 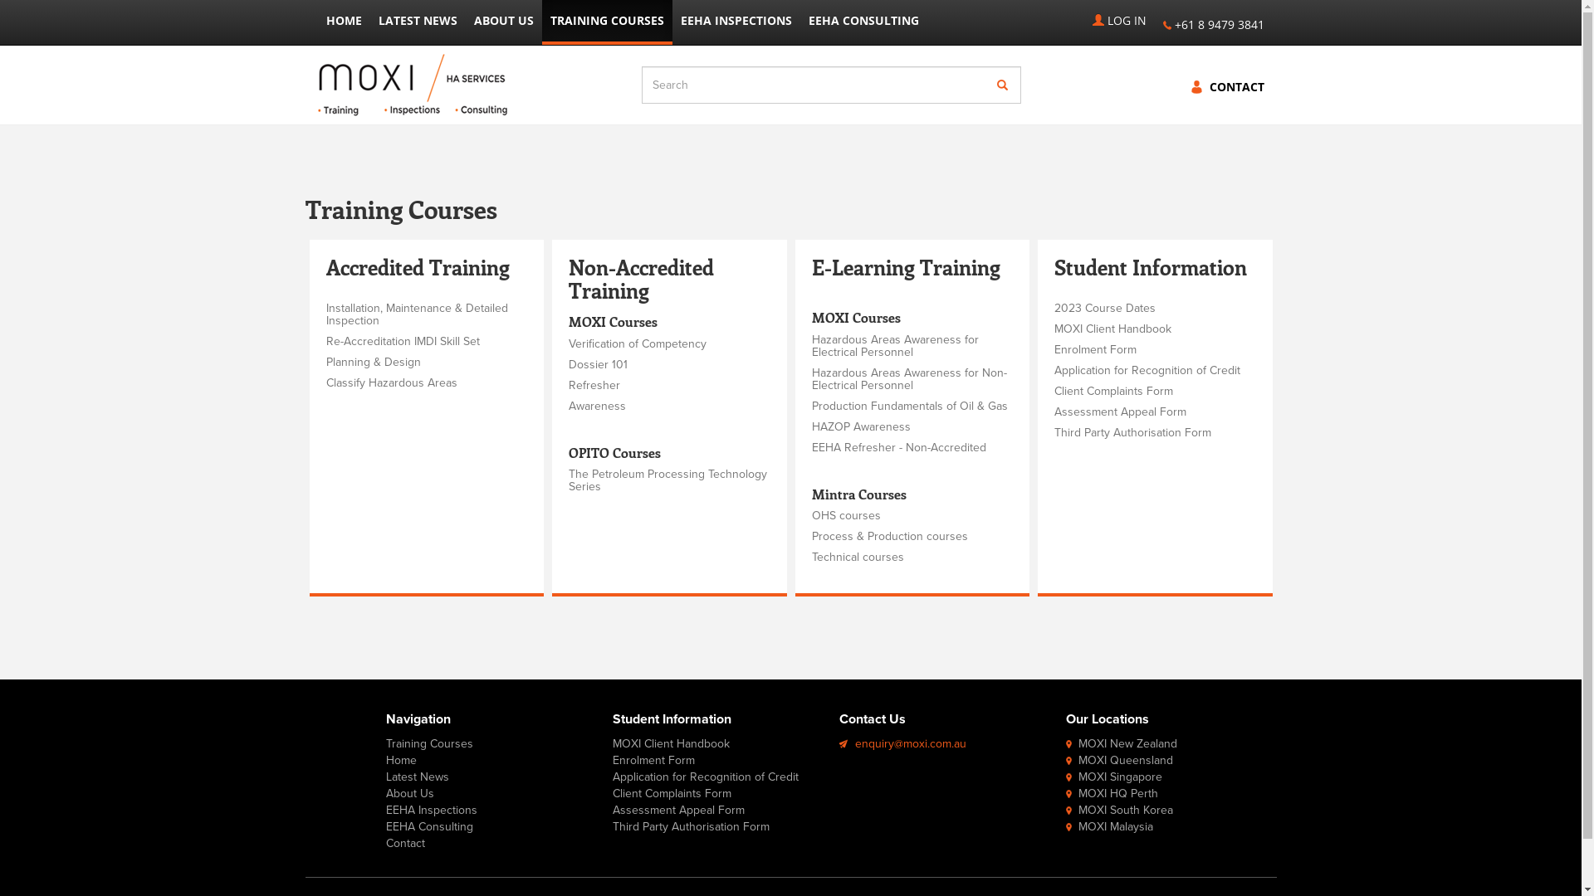 I want to click on EEHA Inspections, so click(x=432, y=810).